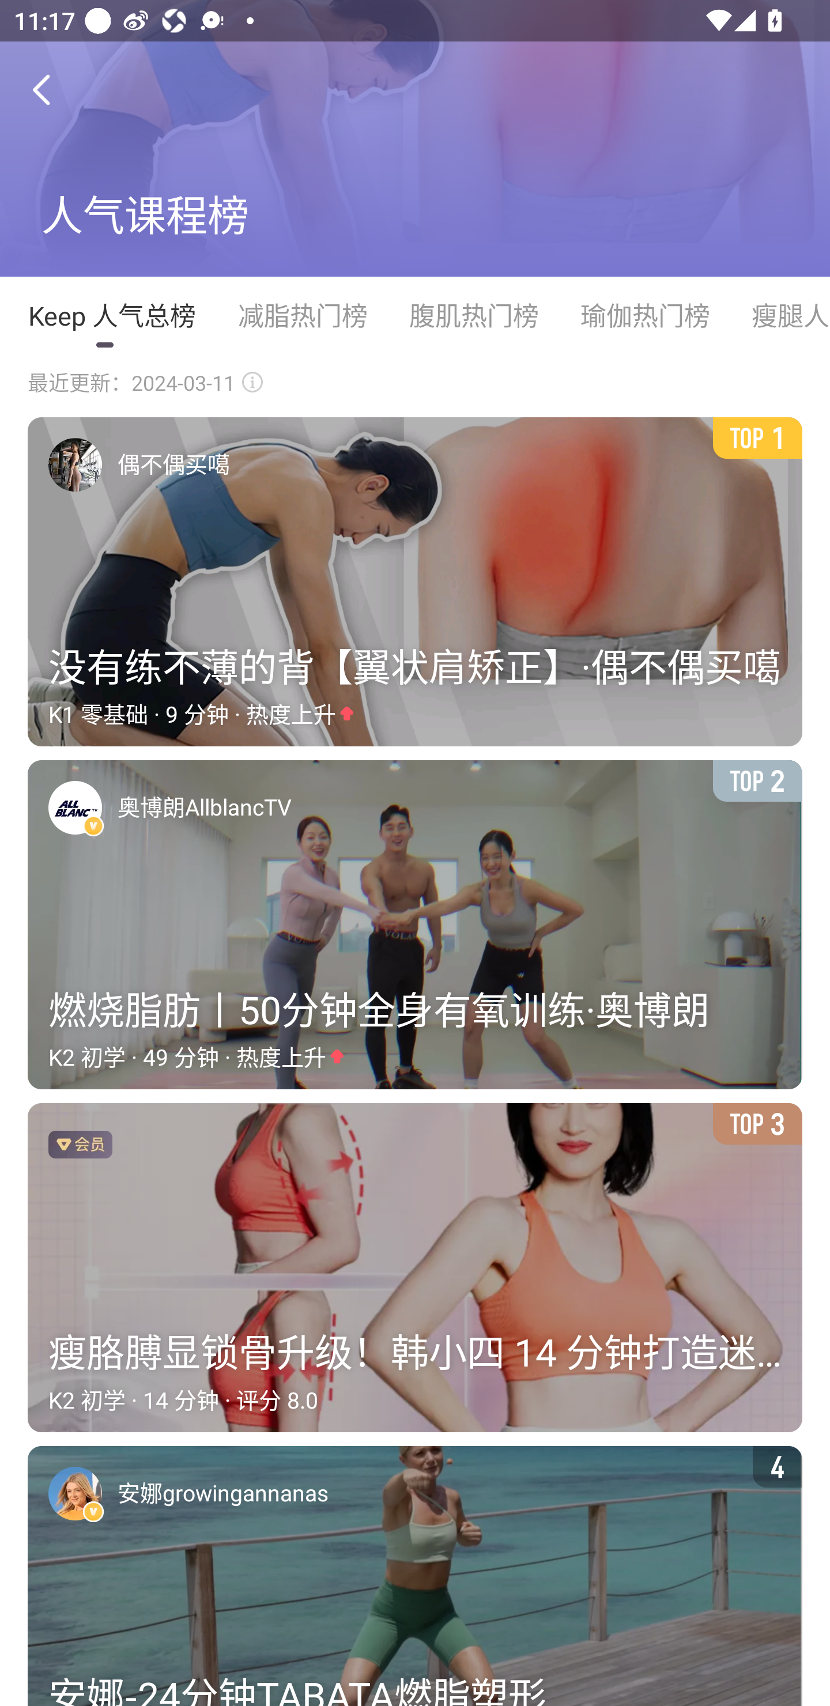  I want to click on 最近更新：2024-03-11, so click(145, 383).